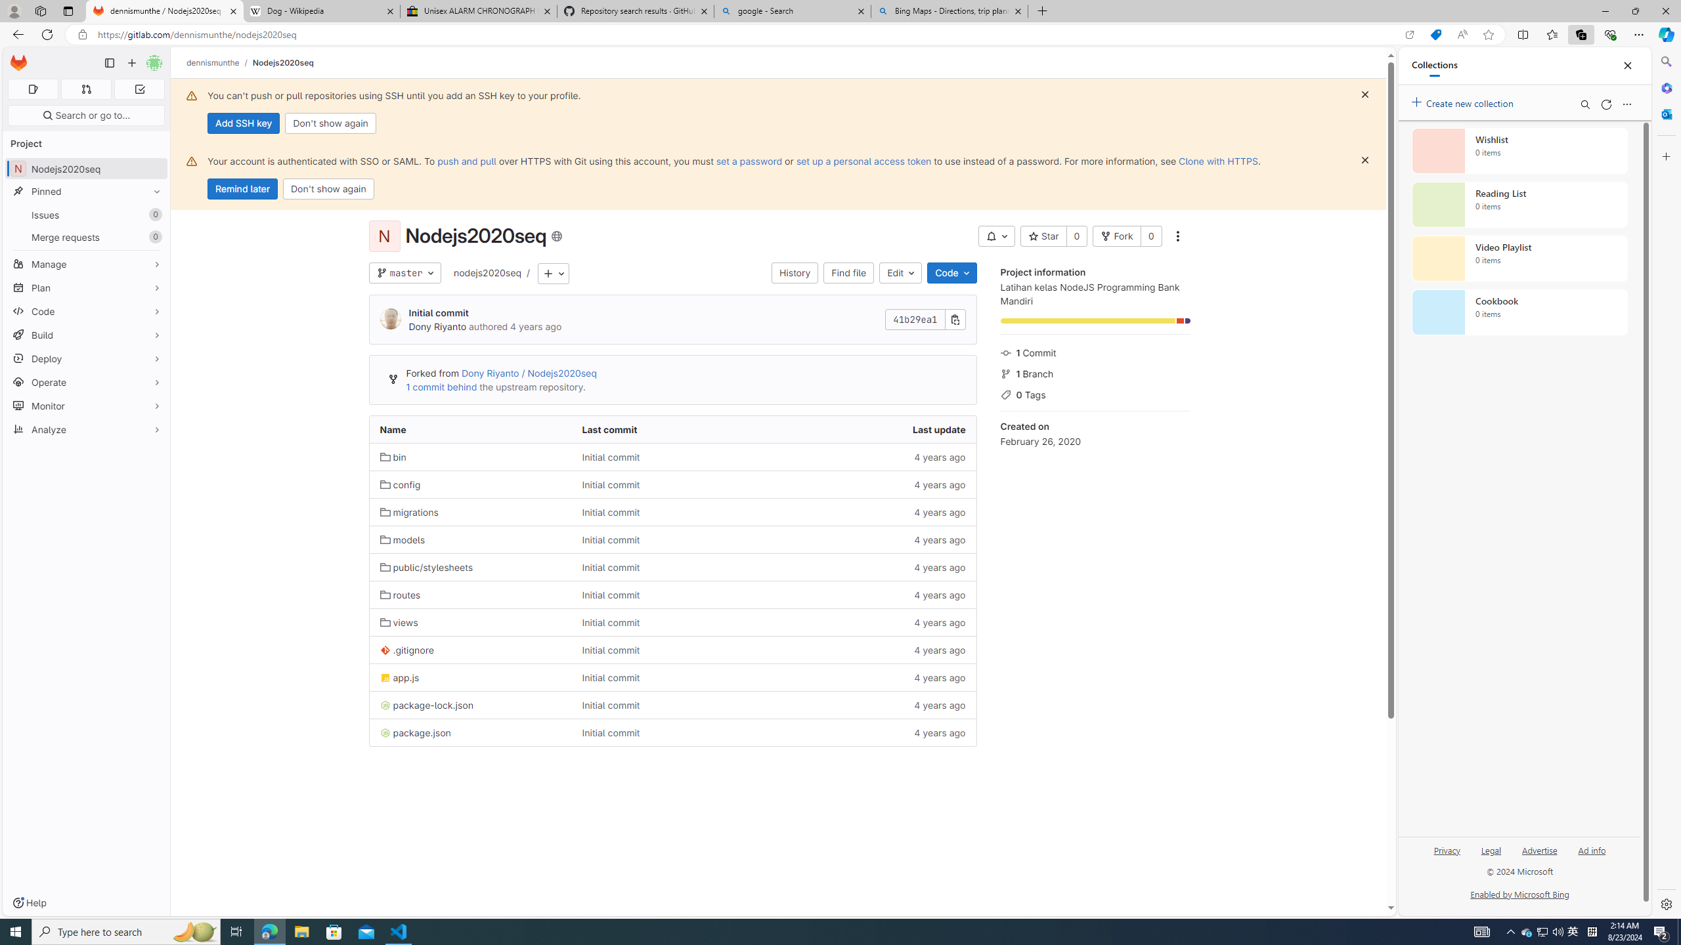  I want to click on Don't show again, so click(328, 189).